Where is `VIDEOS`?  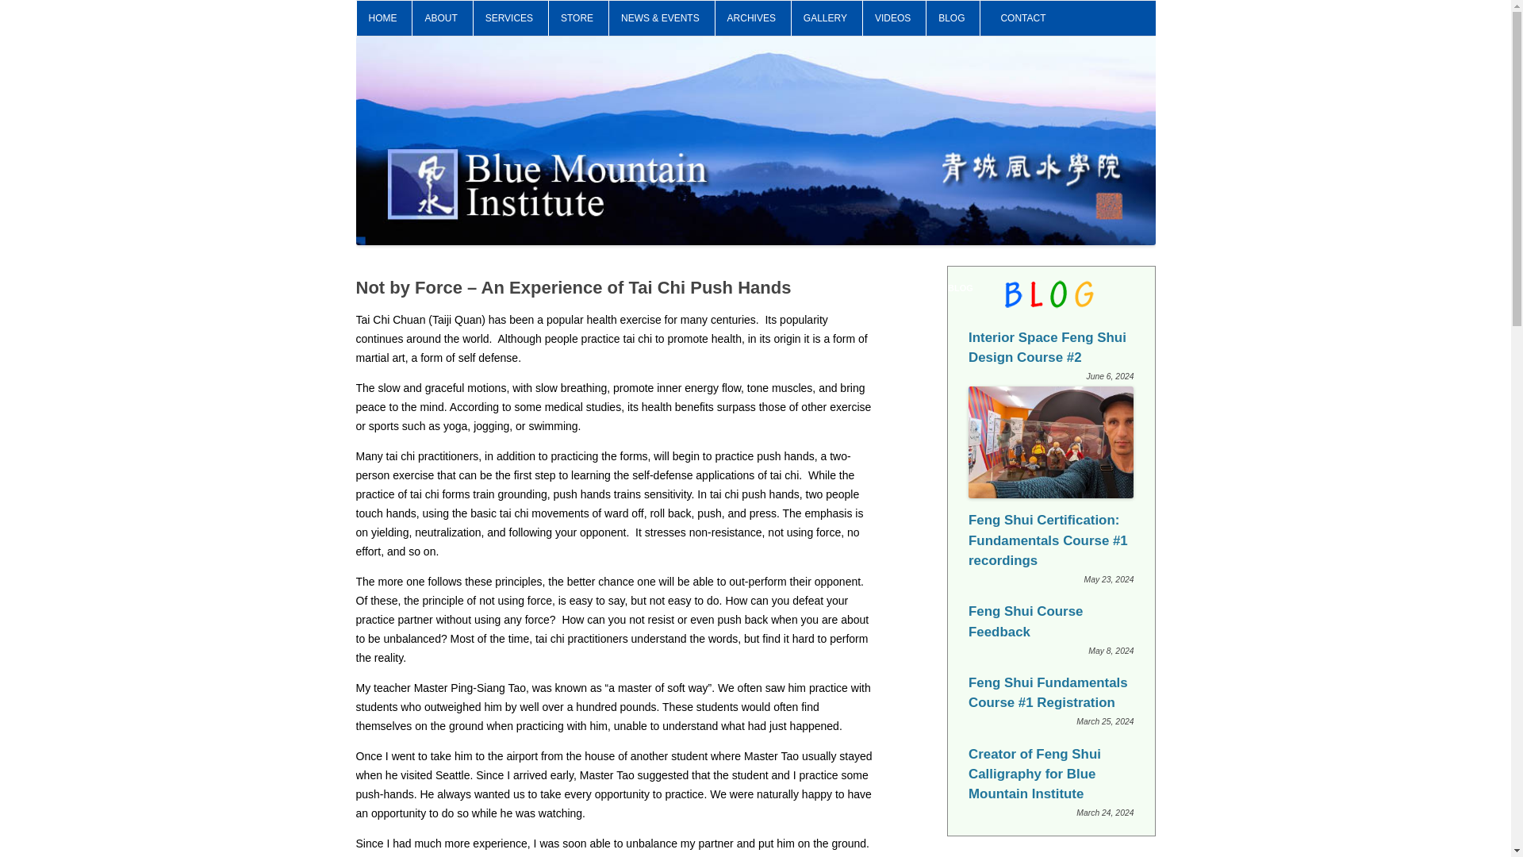 VIDEOS is located at coordinates (892, 18).